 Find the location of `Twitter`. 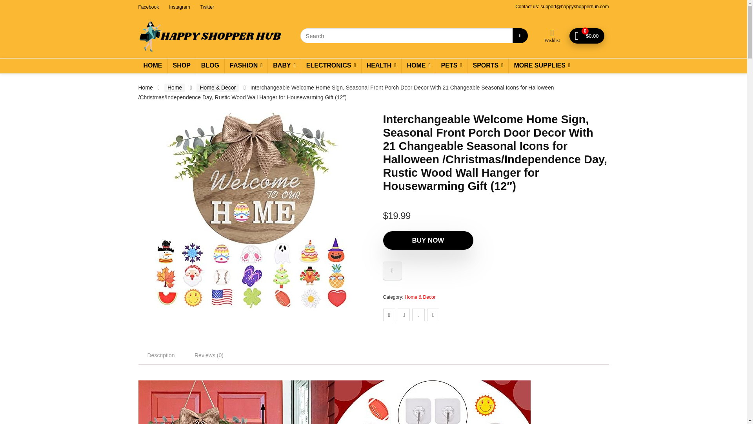

Twitter is located at coordinates (207, 6).